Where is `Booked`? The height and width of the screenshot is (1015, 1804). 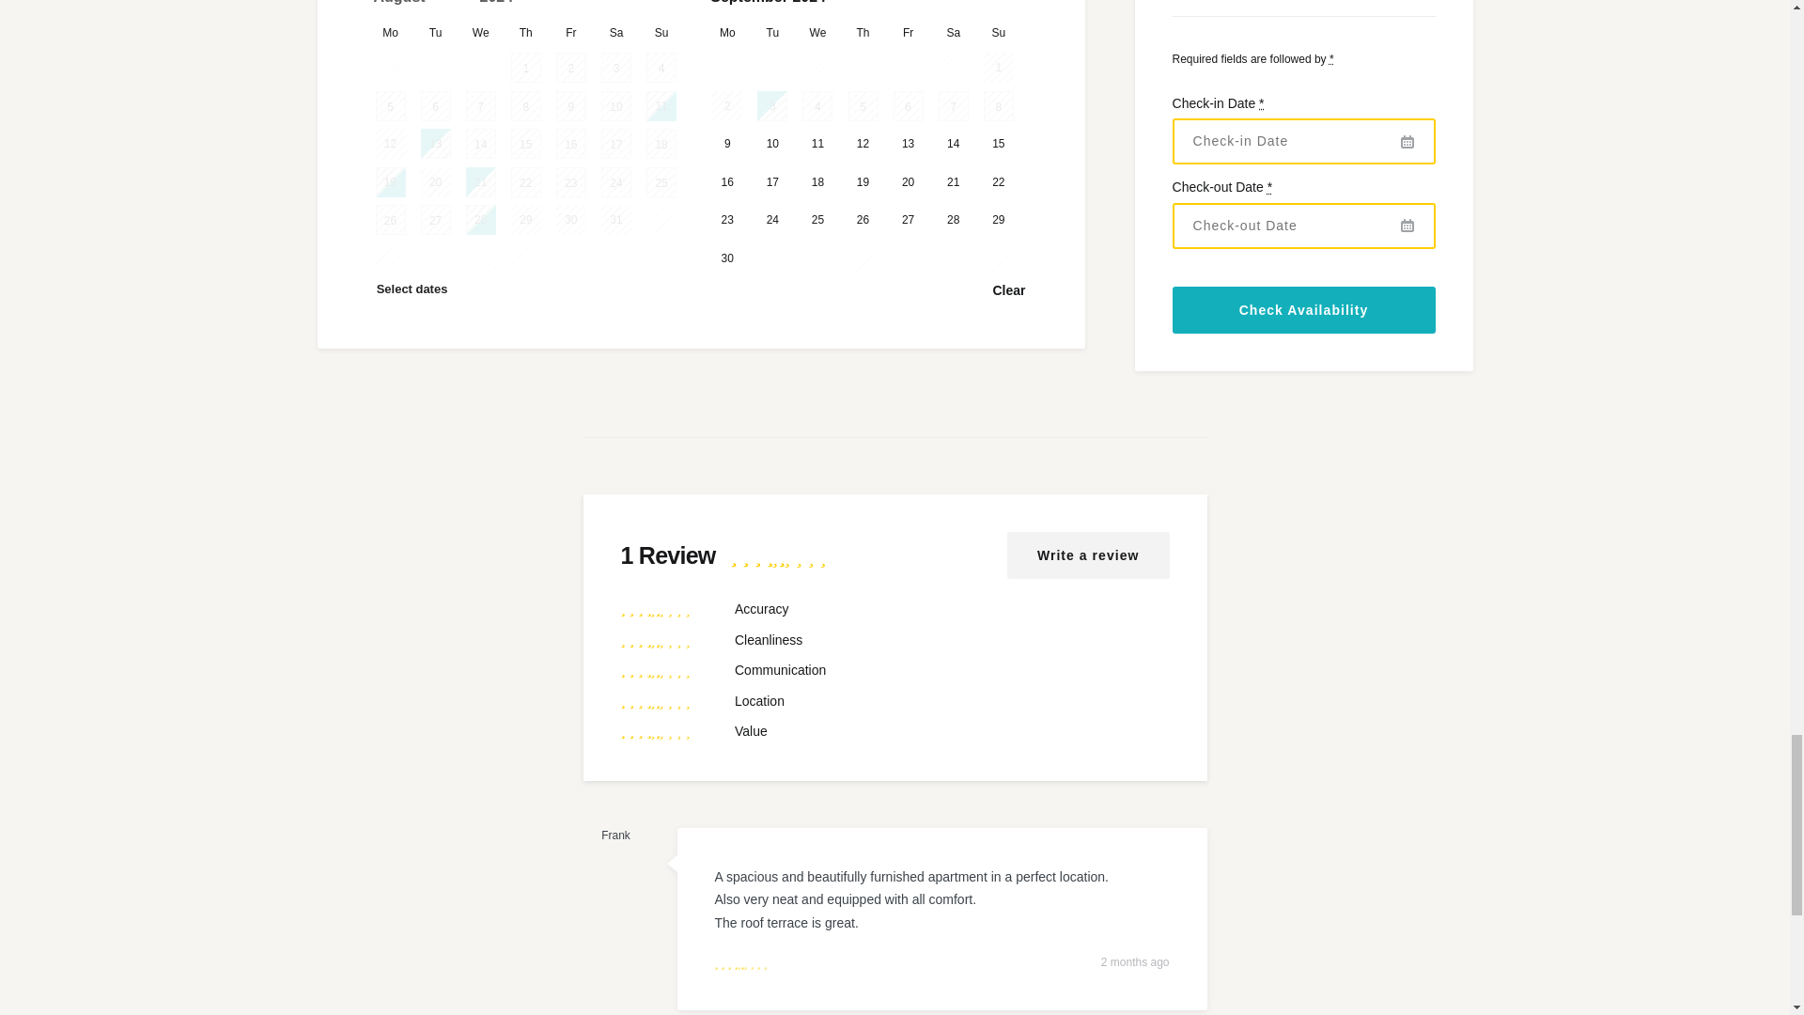 Booked is located at coordinates (661, 68).